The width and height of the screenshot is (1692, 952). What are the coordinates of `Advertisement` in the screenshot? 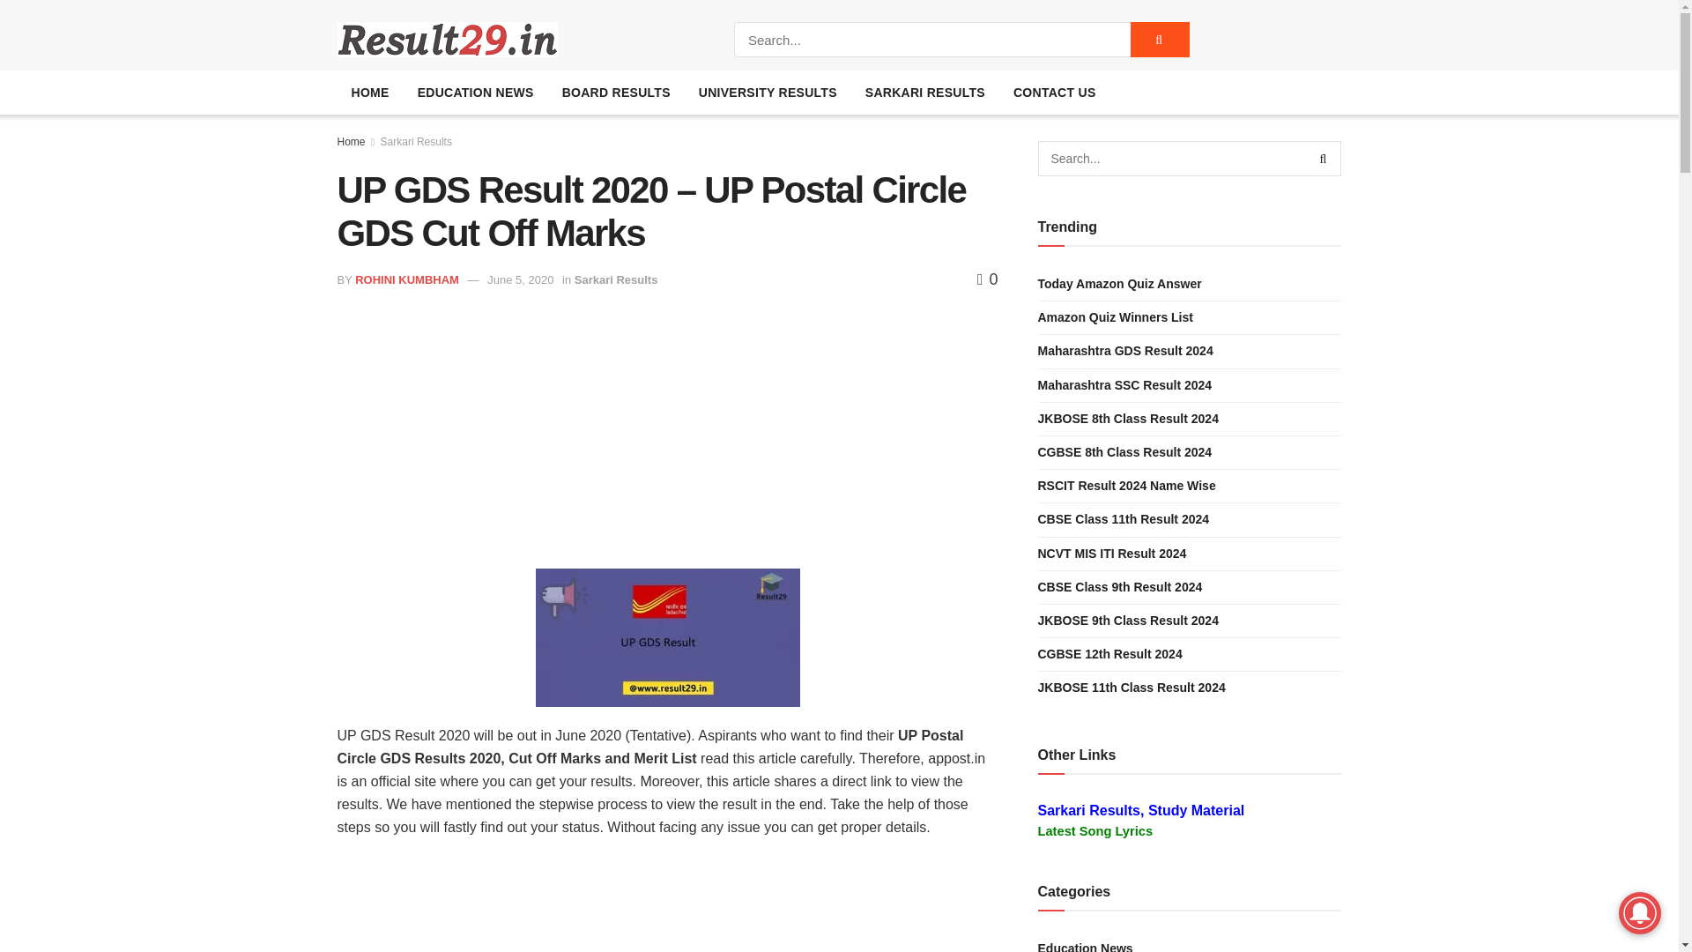 It's located at (667, 441).